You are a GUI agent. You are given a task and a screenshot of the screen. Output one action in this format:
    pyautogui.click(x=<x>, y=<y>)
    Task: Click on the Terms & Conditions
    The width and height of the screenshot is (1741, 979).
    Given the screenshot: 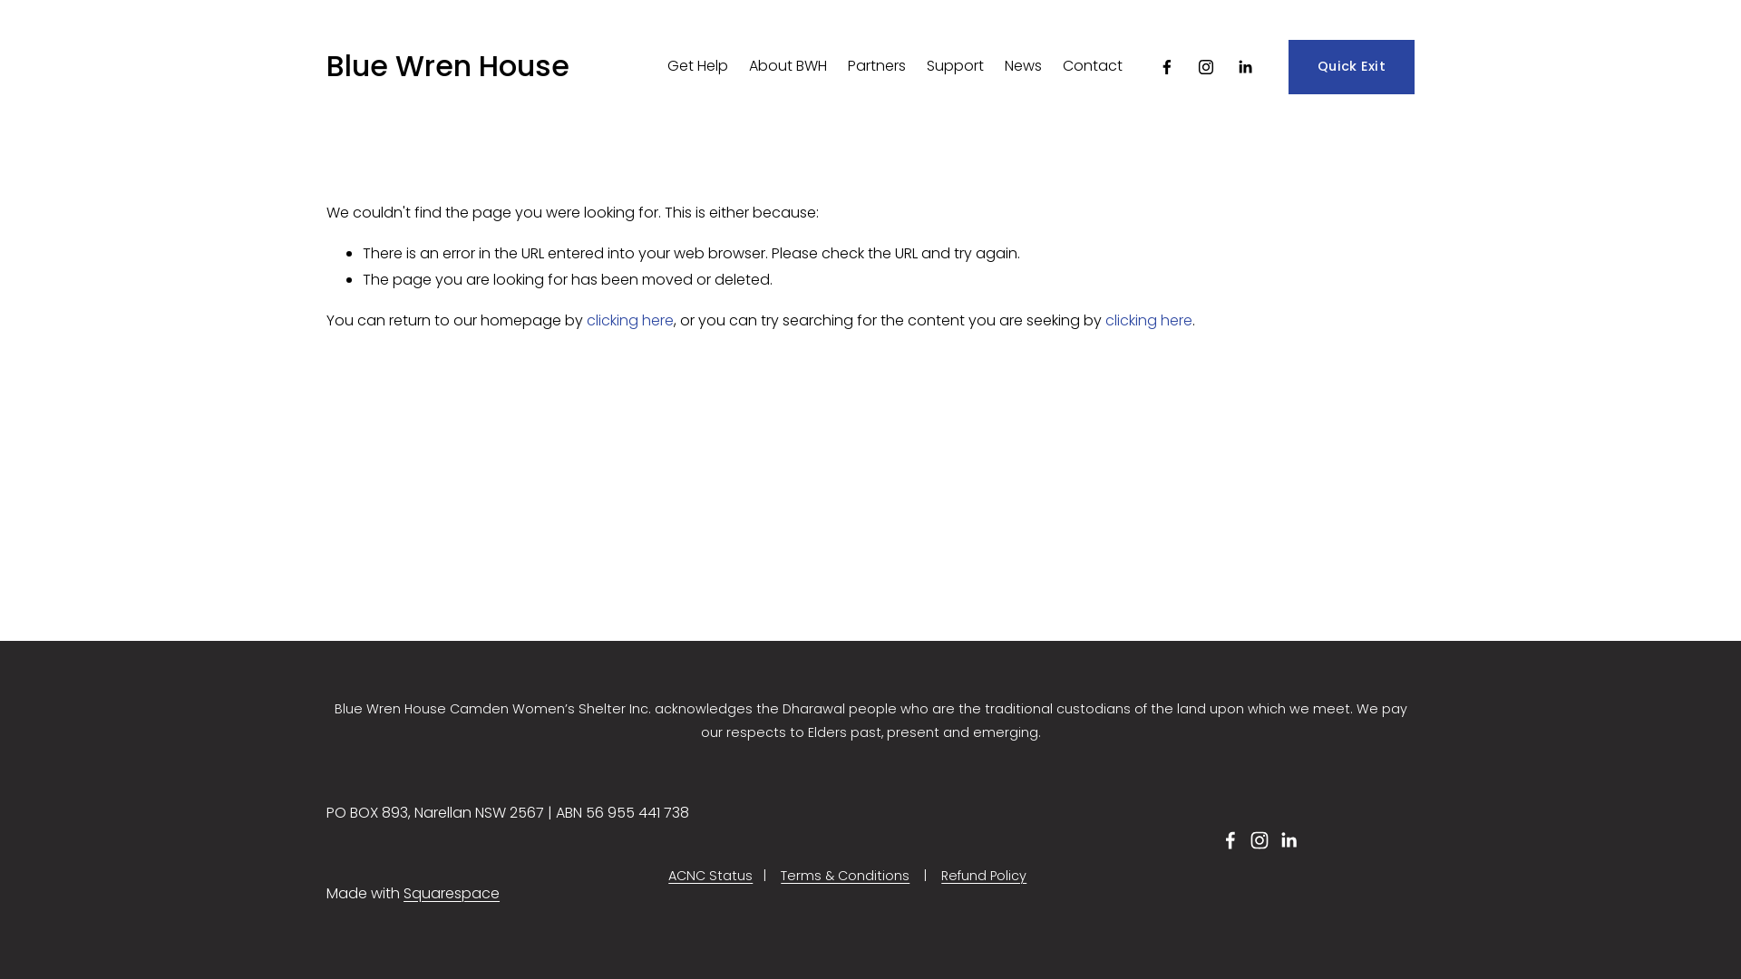 What is the action you would take?
    pyautogui.click(x=845, y=877)
    